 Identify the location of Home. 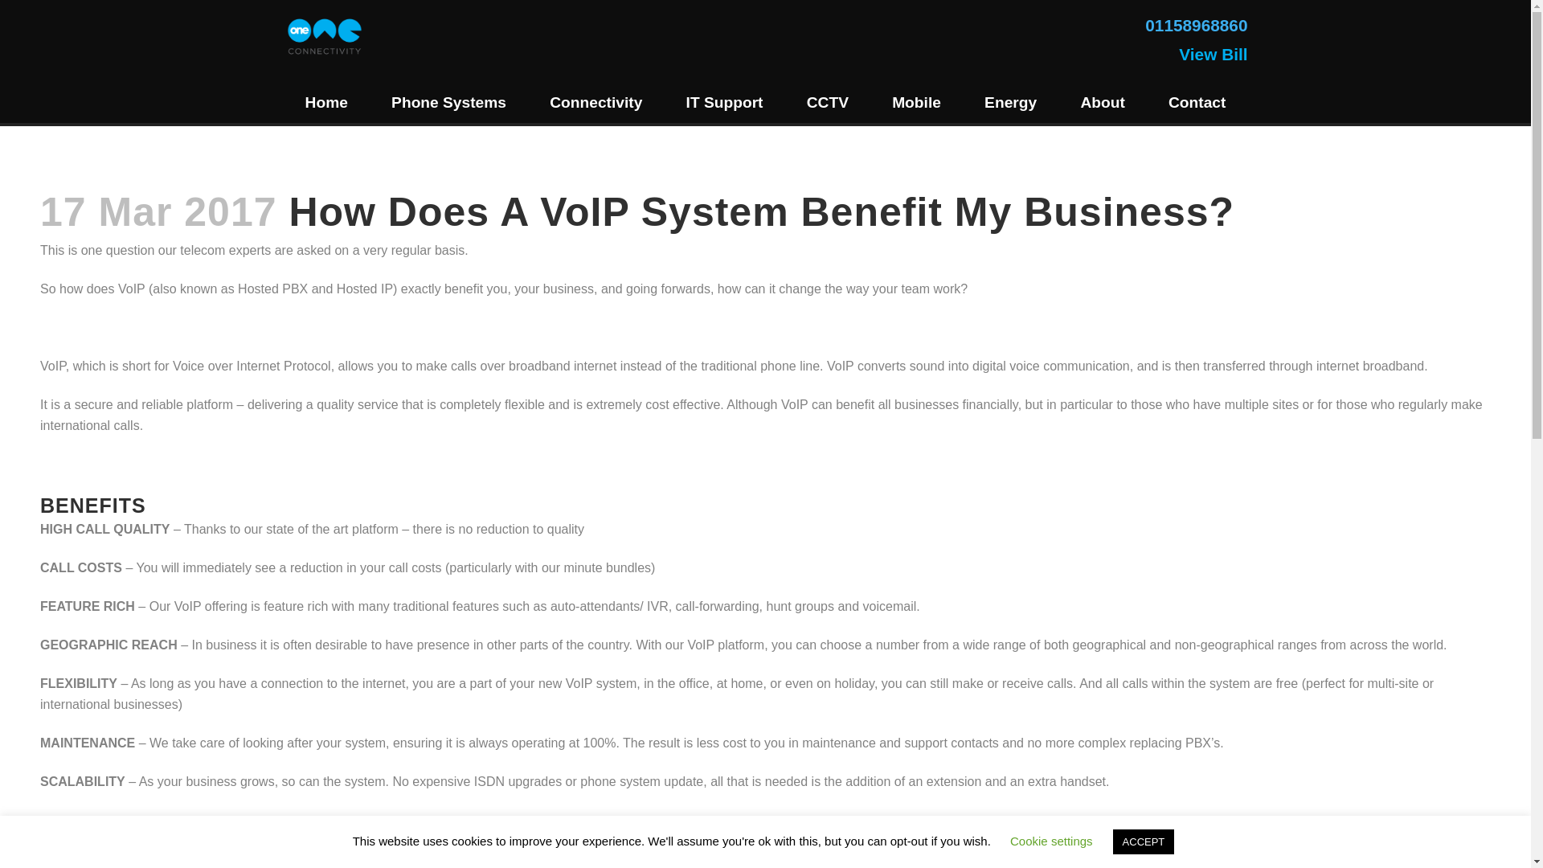
(326, 103).